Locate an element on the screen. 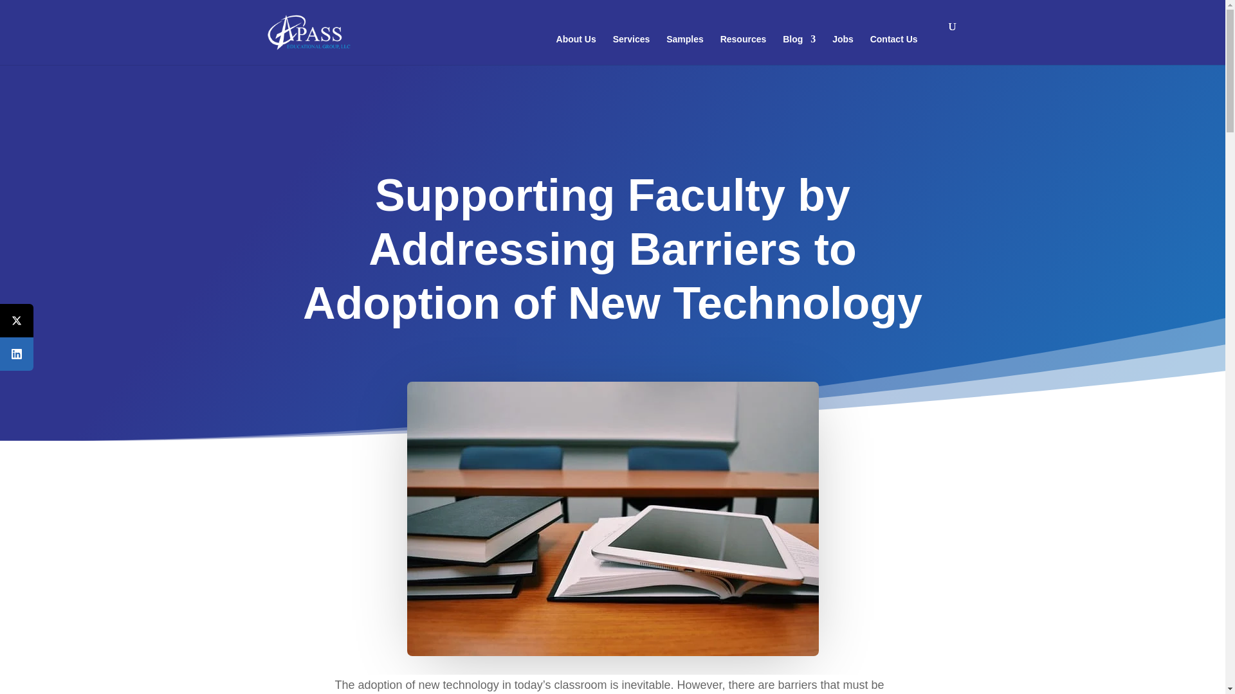  Contact Us is located at coordinates (894, 50).